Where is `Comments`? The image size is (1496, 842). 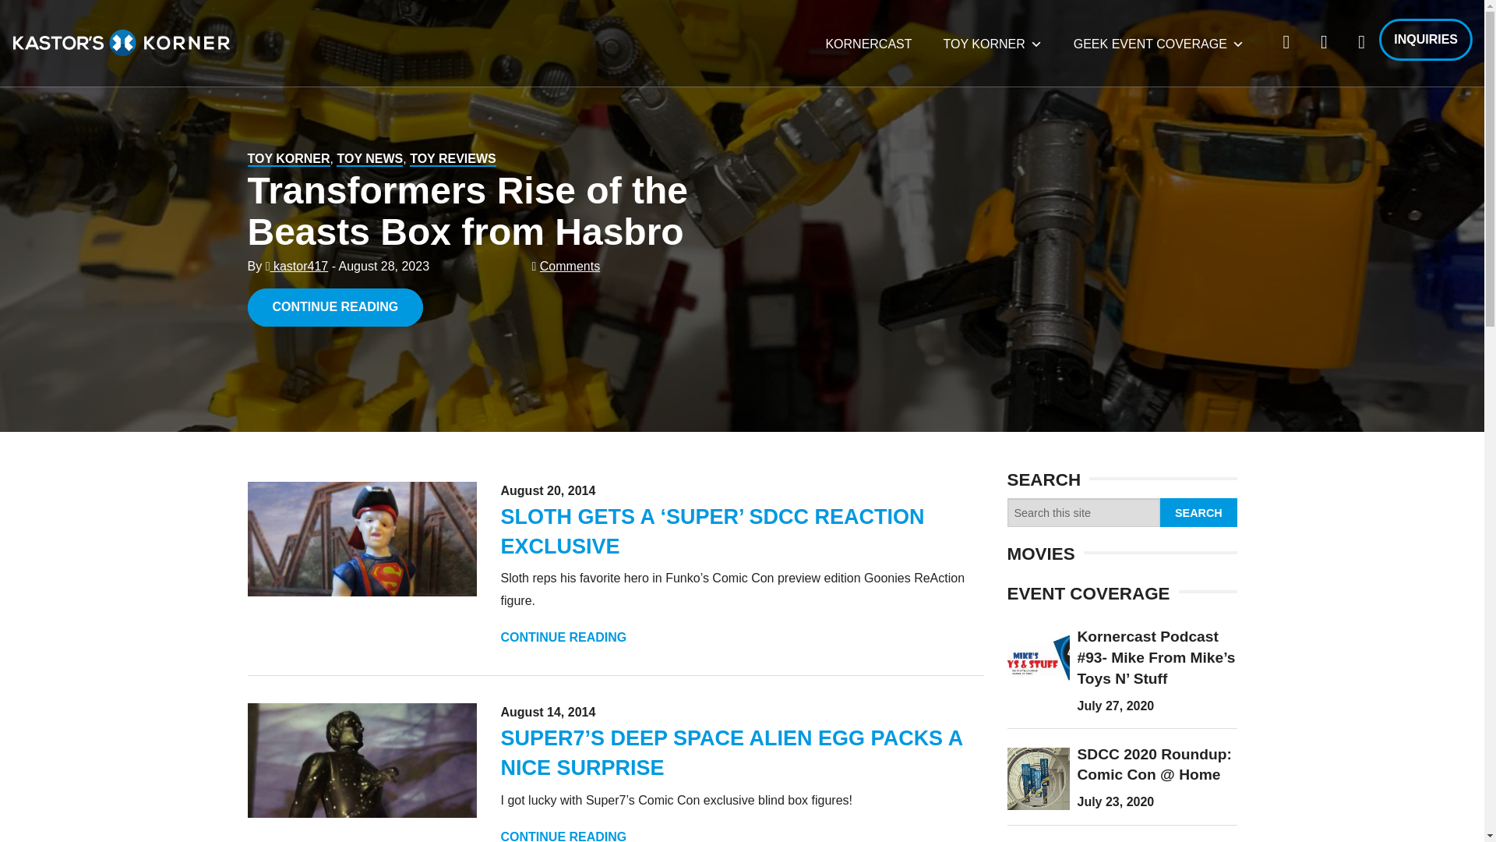 Comments is located at coordinates (570, 265).